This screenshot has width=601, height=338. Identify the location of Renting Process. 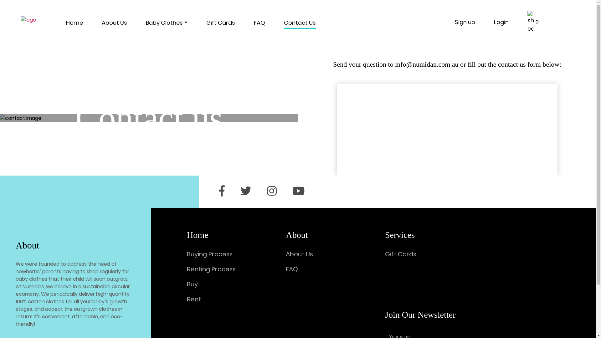
(211, 269).